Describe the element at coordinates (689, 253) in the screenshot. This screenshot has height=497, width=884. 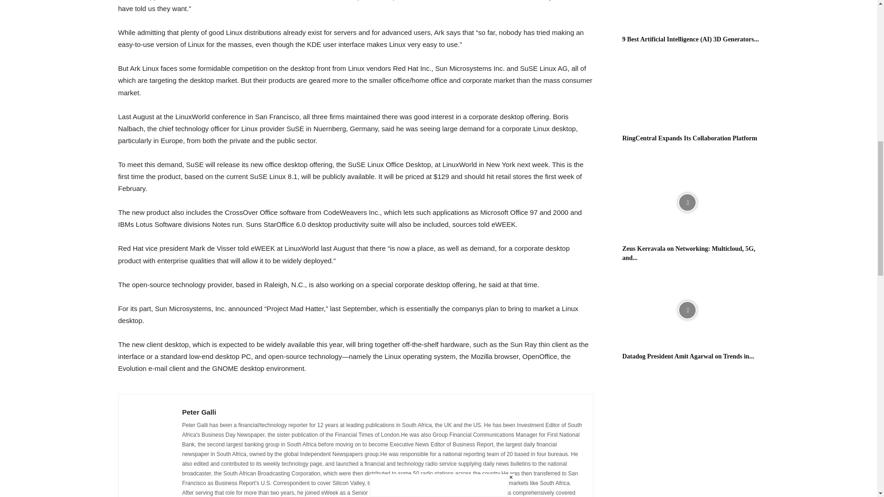
I see `Zeus Kerravala on Networking: Multicloud, 5G, and Automation` at that location.